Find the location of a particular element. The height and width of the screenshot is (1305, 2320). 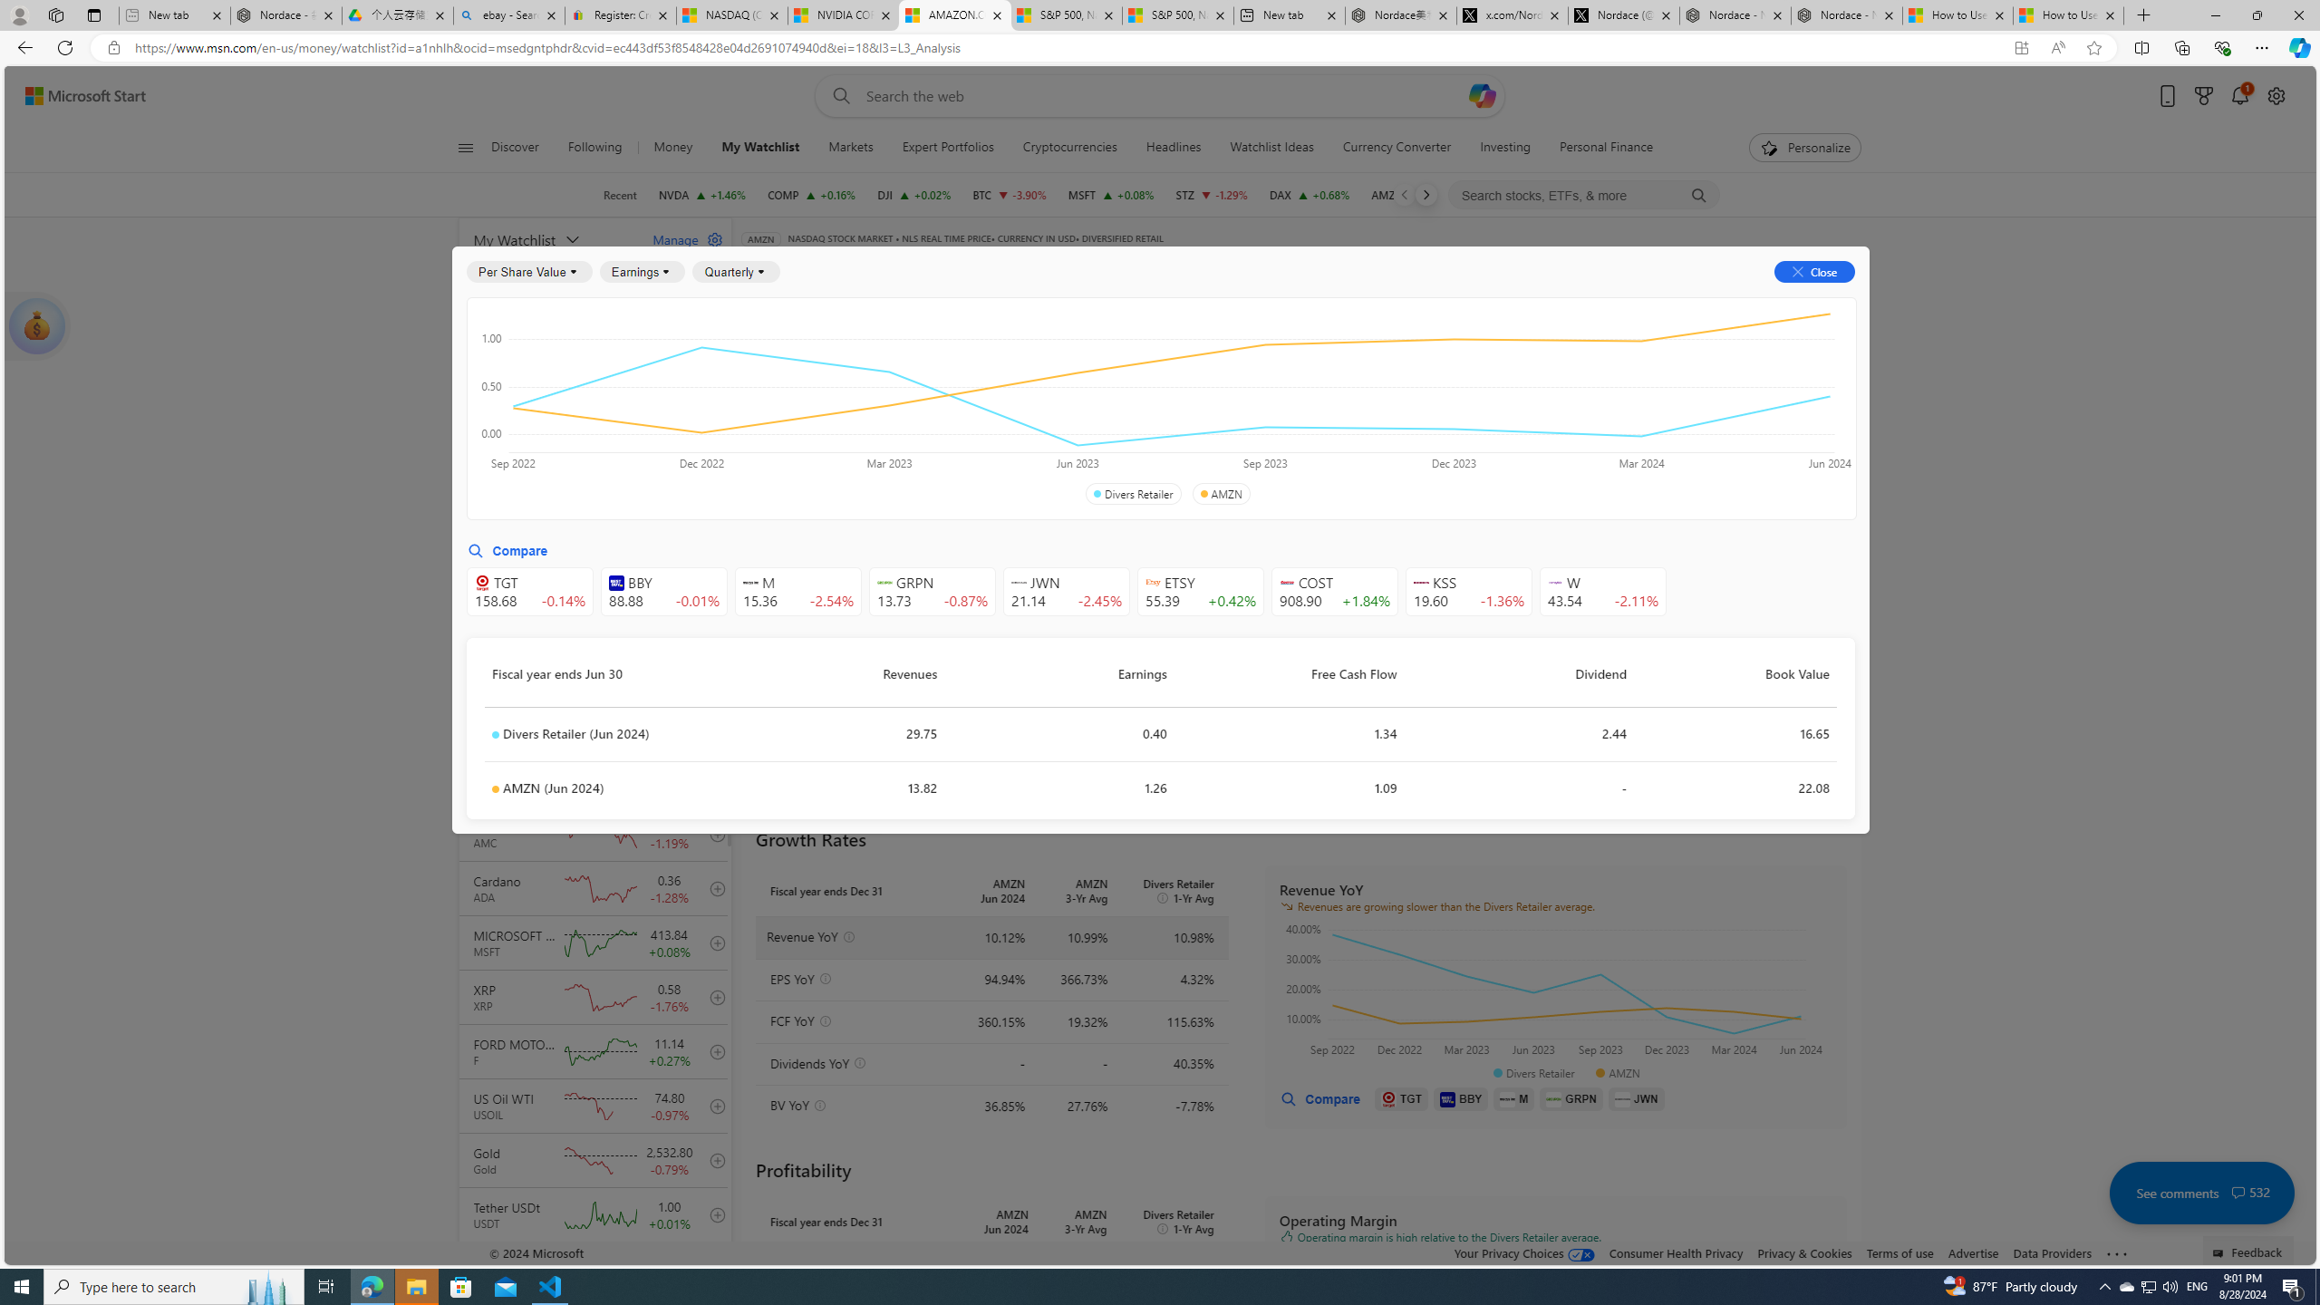

Growth Rates is located at coordinates (961, 404).